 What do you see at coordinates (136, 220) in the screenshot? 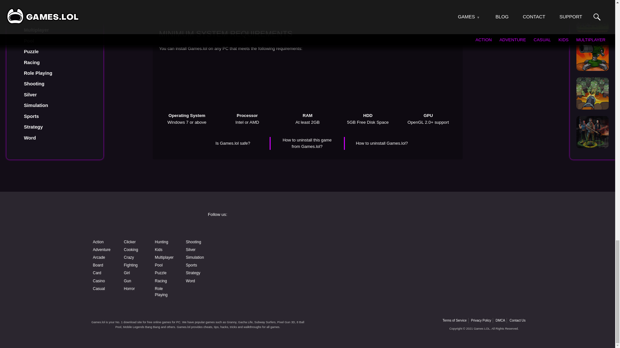
I see `Games.lol free game download website logo` at bounding box center [136, 220].